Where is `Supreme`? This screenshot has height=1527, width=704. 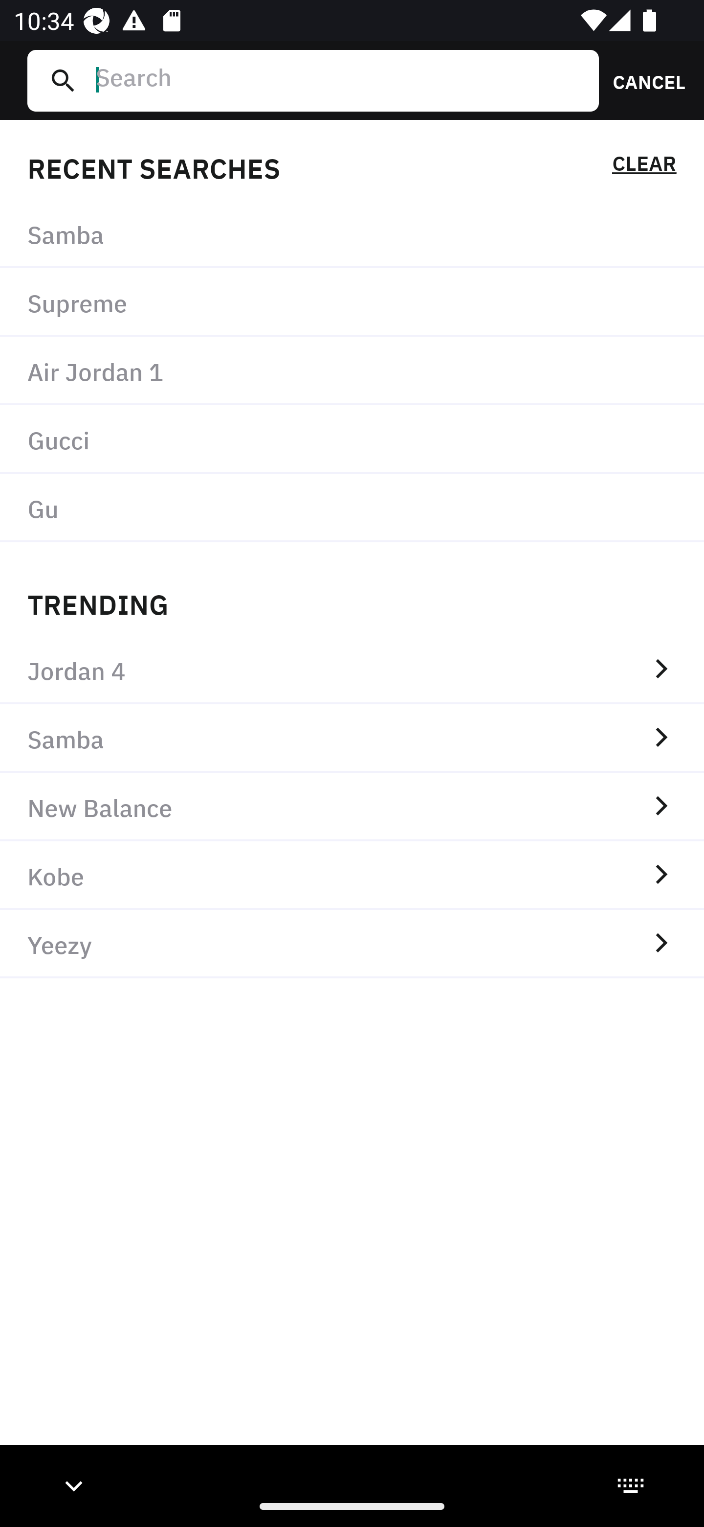
Supreme is located at coordinates (352, 303).